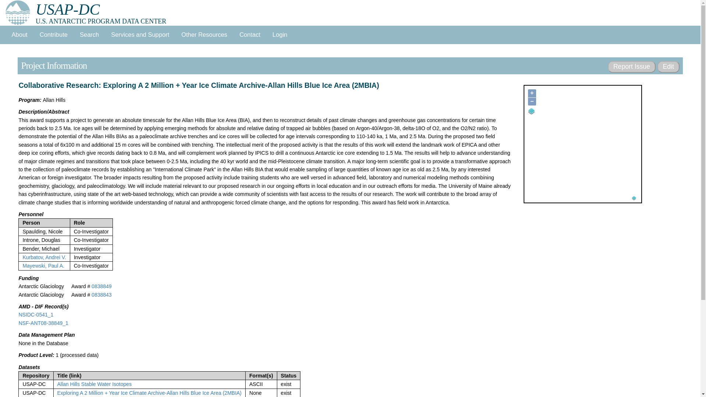  Describe the element at coordinates (19, 35) in the screenshot. I see `About` at that location.